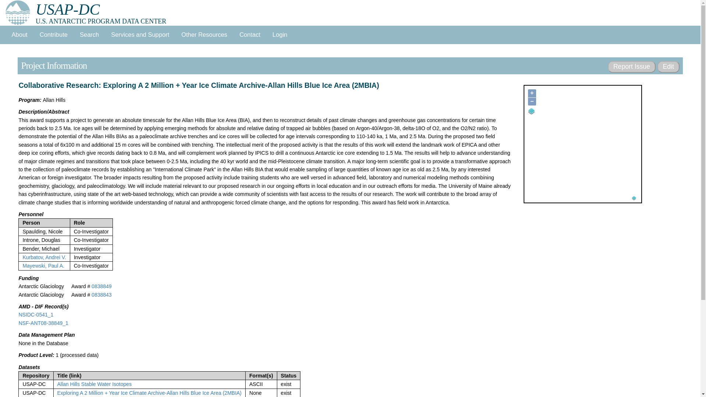  Describe the element at coordinates (19, 35) in the screenshot. I see `About` at that location.